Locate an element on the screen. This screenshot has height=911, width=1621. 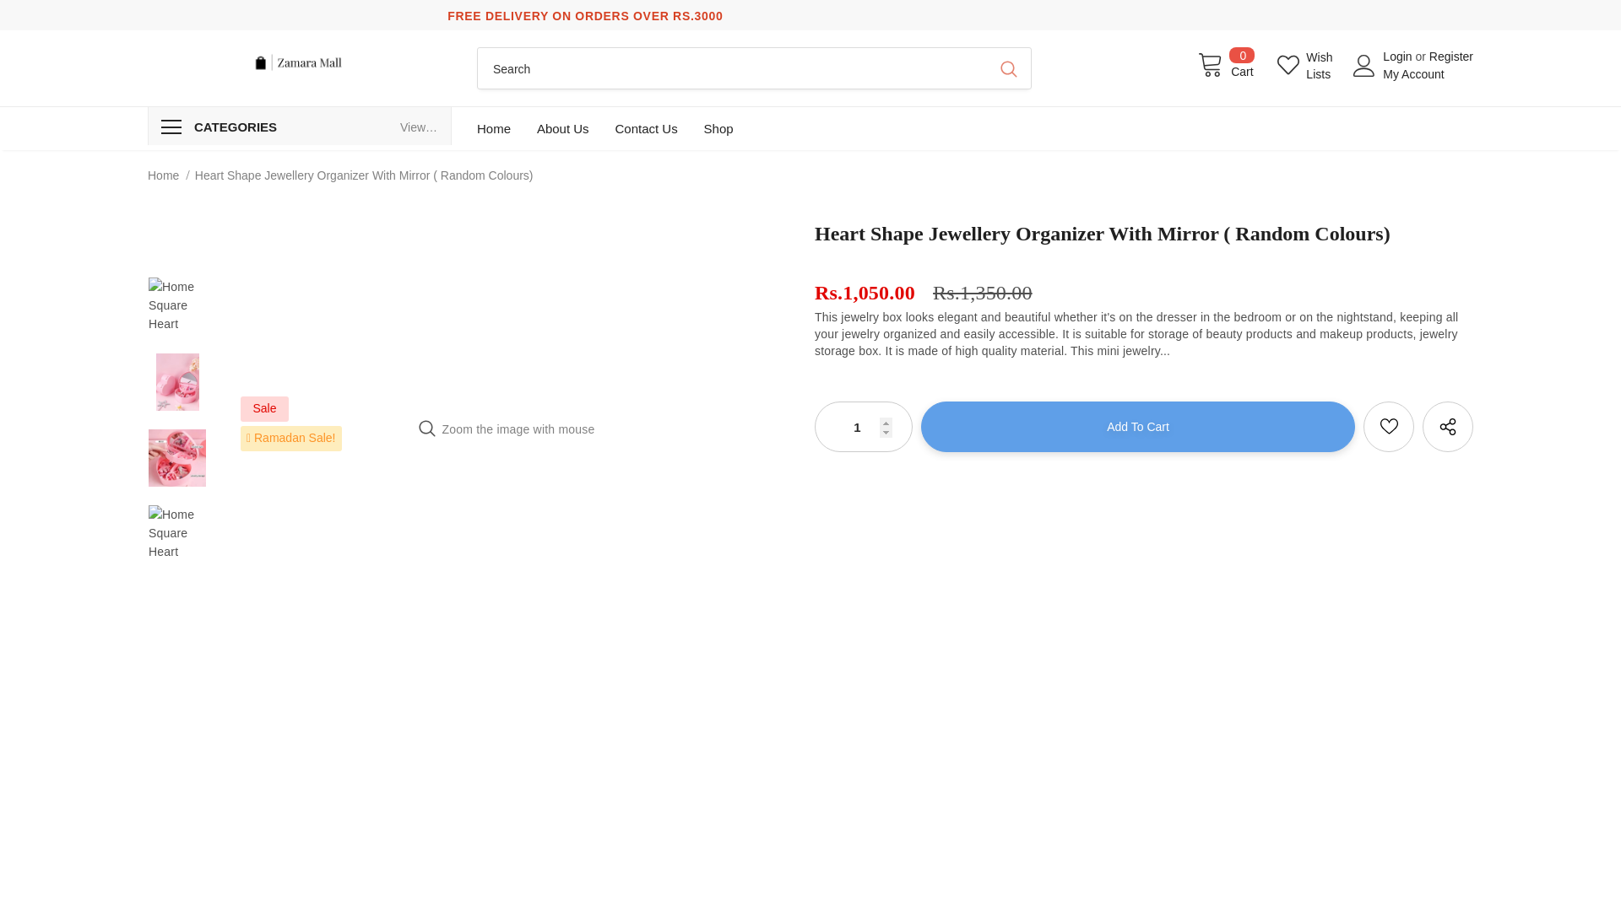
User Icon is located at coordinates (1364, 64).